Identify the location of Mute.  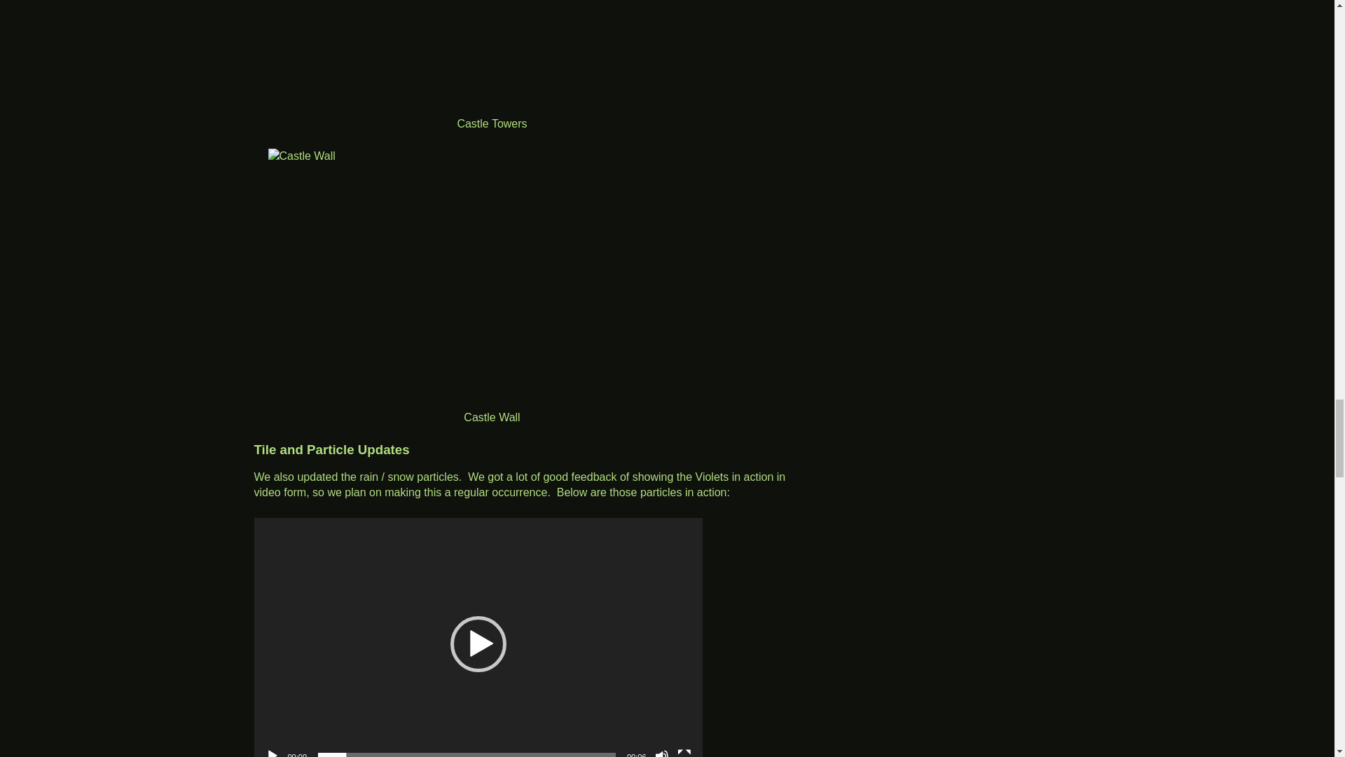
(661, 753).